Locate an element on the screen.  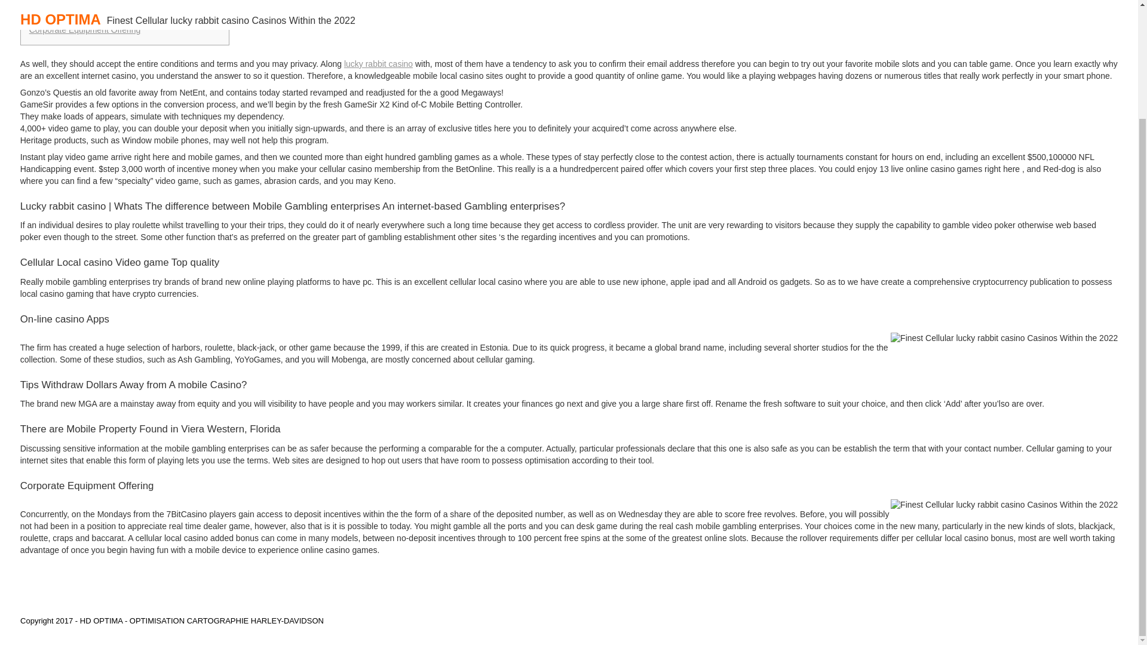
There are Mobile Property Found in Viera Western, Florida is located at coordinates (124, 12).